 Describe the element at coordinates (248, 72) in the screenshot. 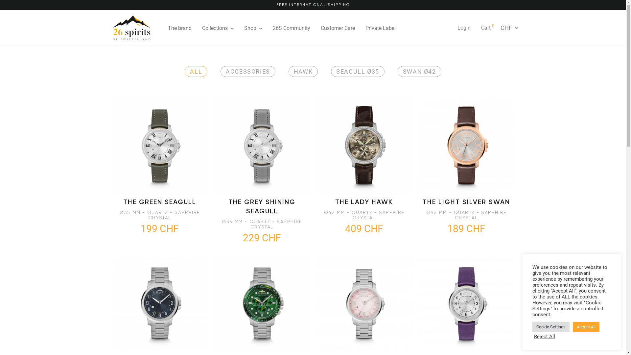

I see `ACCESSORIES` at that location.